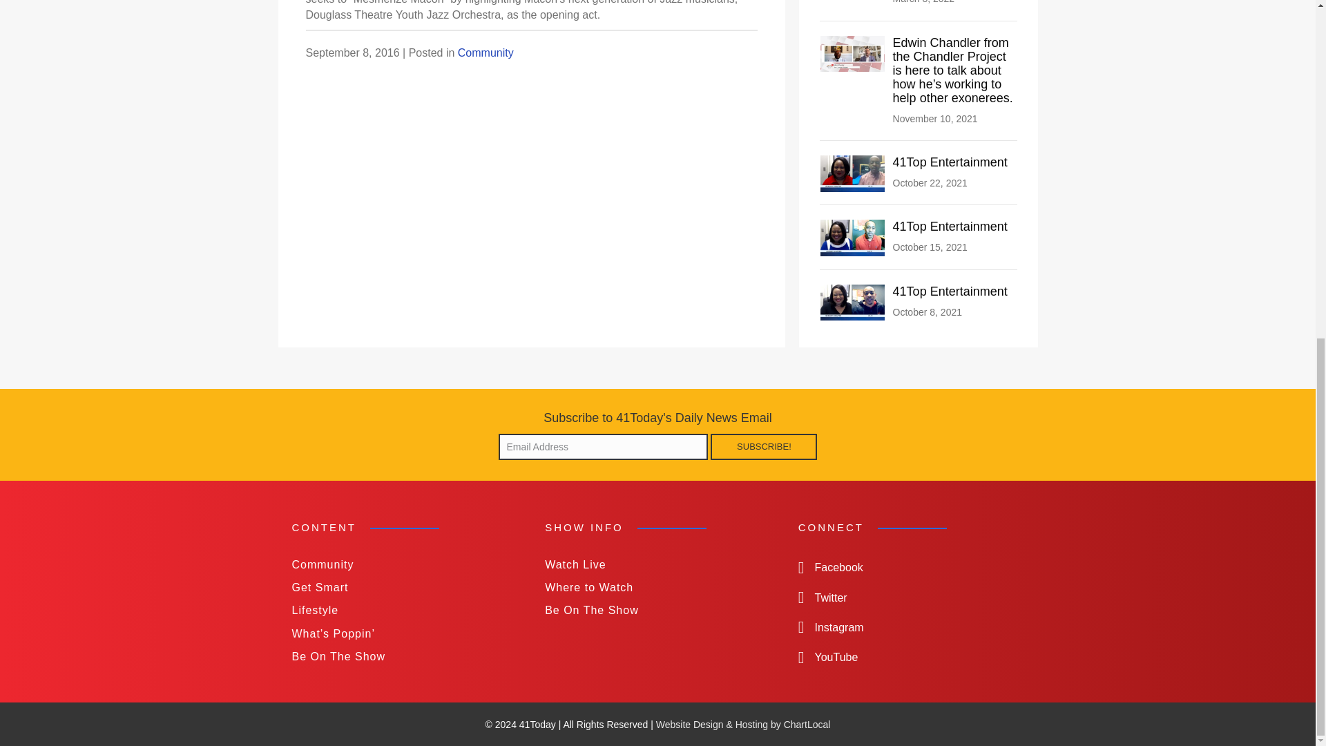 The image size is (1326, 746). I want to click on 41Top Entertainment, so click(853, 237).